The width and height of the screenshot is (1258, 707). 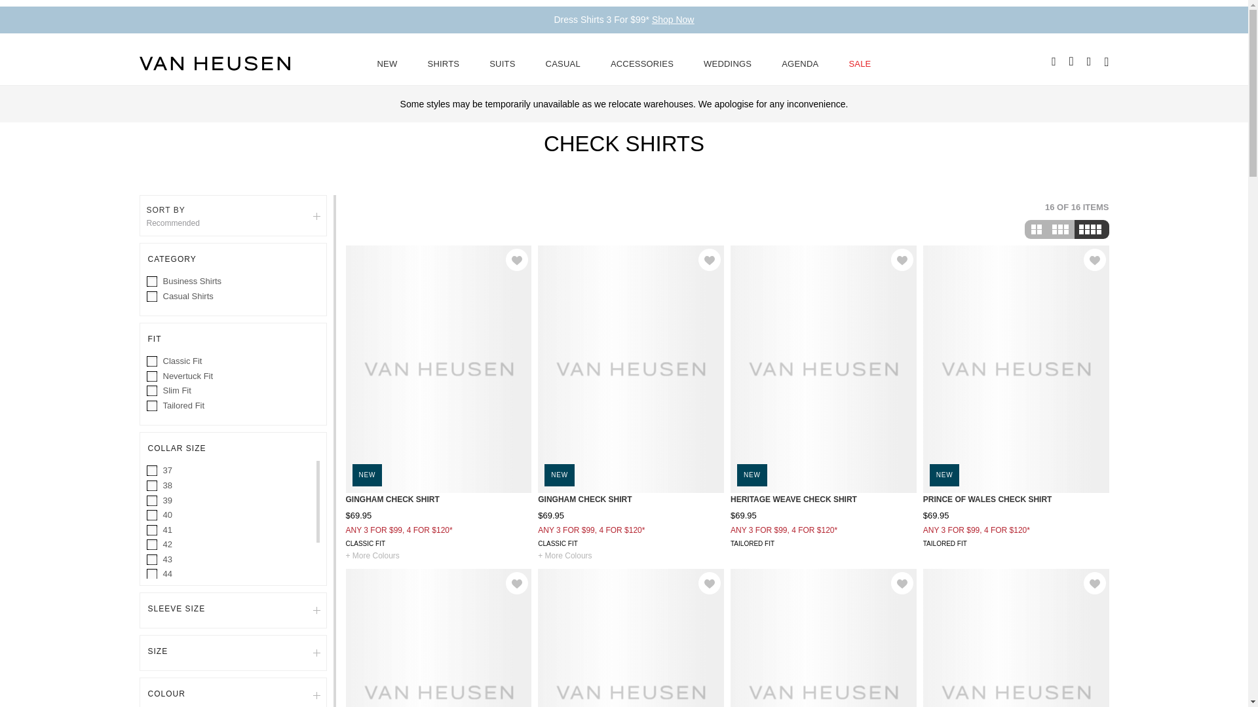 What do you see at coordinates (153, 530) in the screenshot?
I see `on` at bounding box center [153, 530].